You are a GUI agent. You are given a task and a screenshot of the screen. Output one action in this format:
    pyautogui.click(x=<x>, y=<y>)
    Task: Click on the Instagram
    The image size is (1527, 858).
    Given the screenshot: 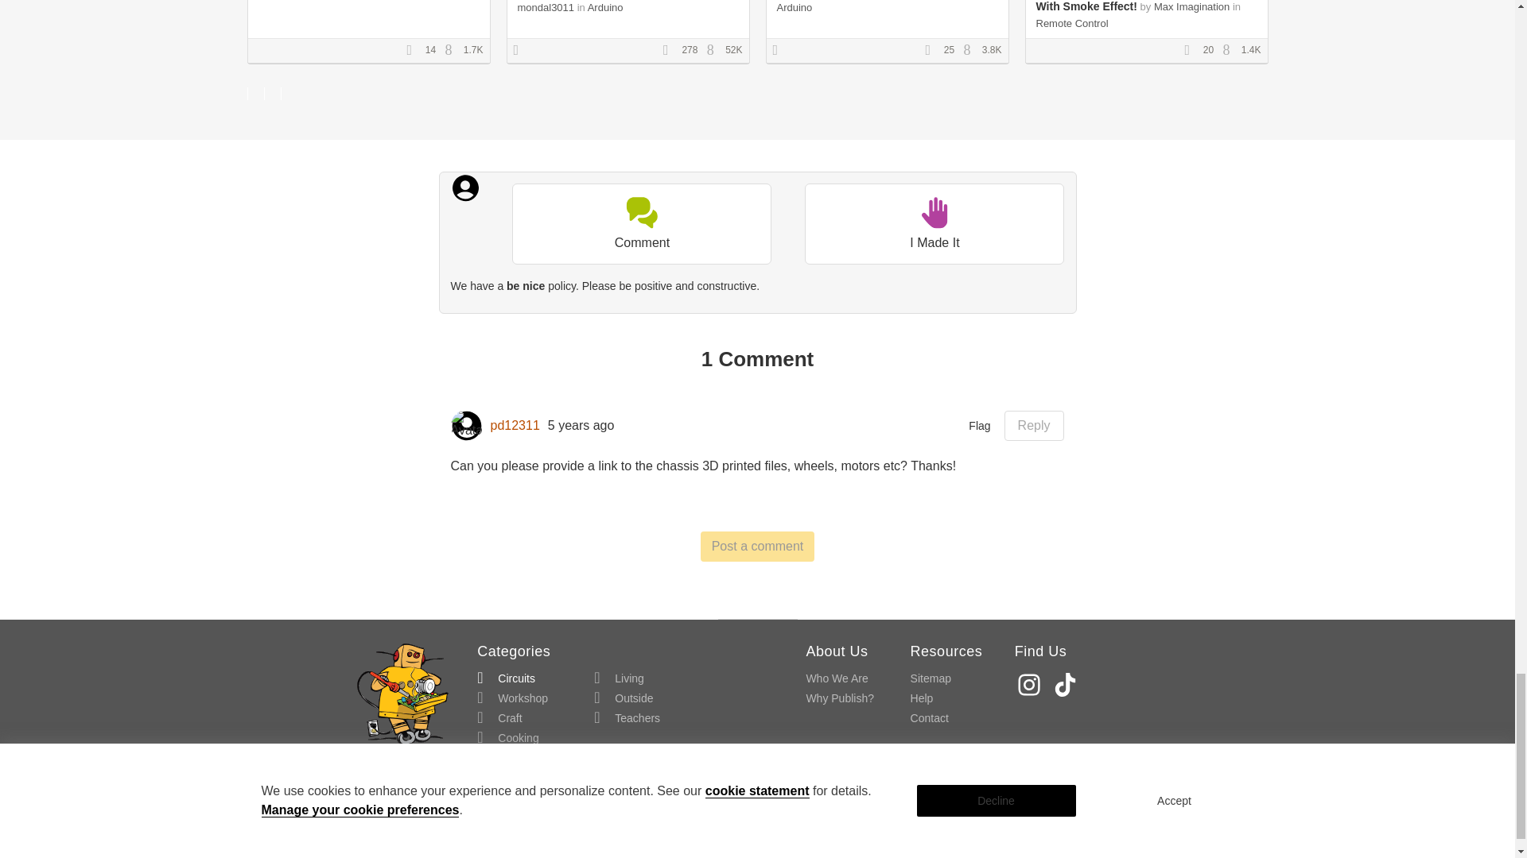 What is the action you would take?
    pyautogui.click(x=1031, y=685)
    